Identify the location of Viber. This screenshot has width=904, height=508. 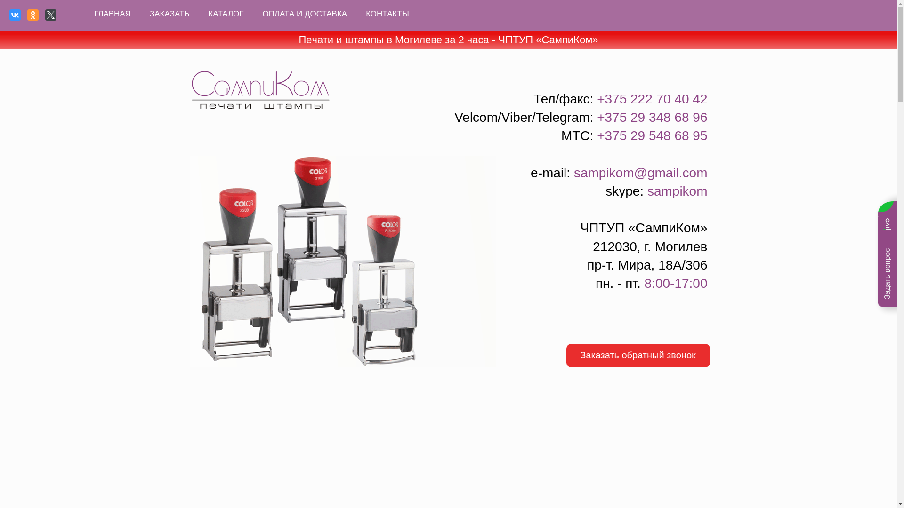
(517, 118).